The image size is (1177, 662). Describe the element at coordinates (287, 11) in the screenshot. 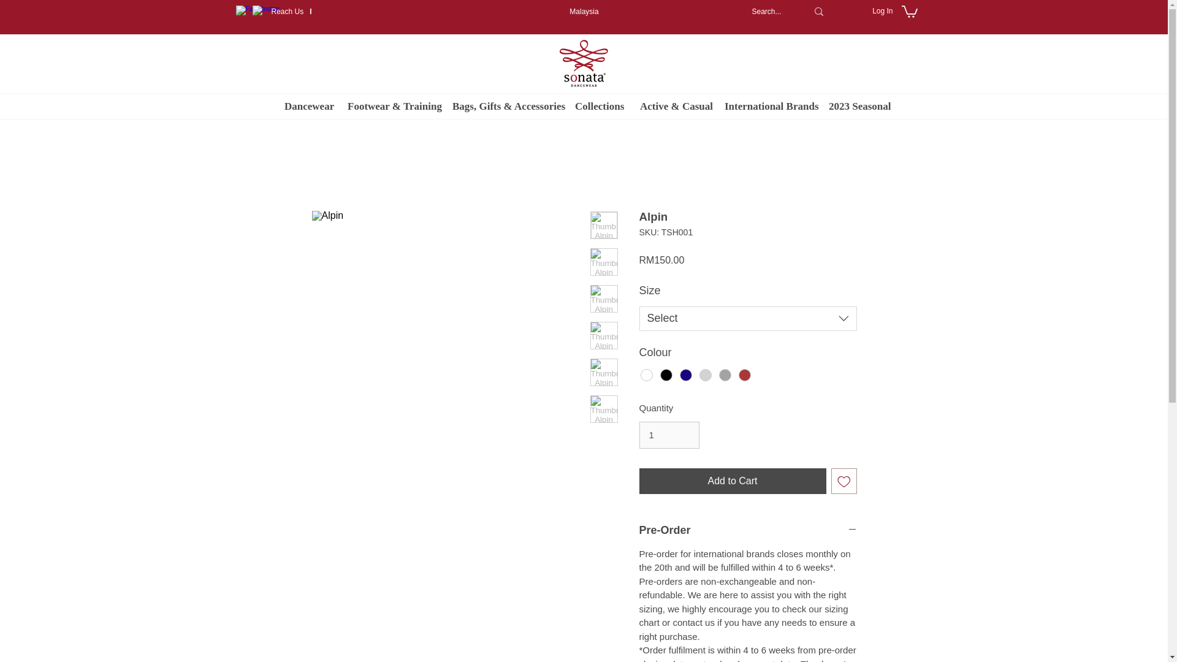

I see `Reach Us` at that location.